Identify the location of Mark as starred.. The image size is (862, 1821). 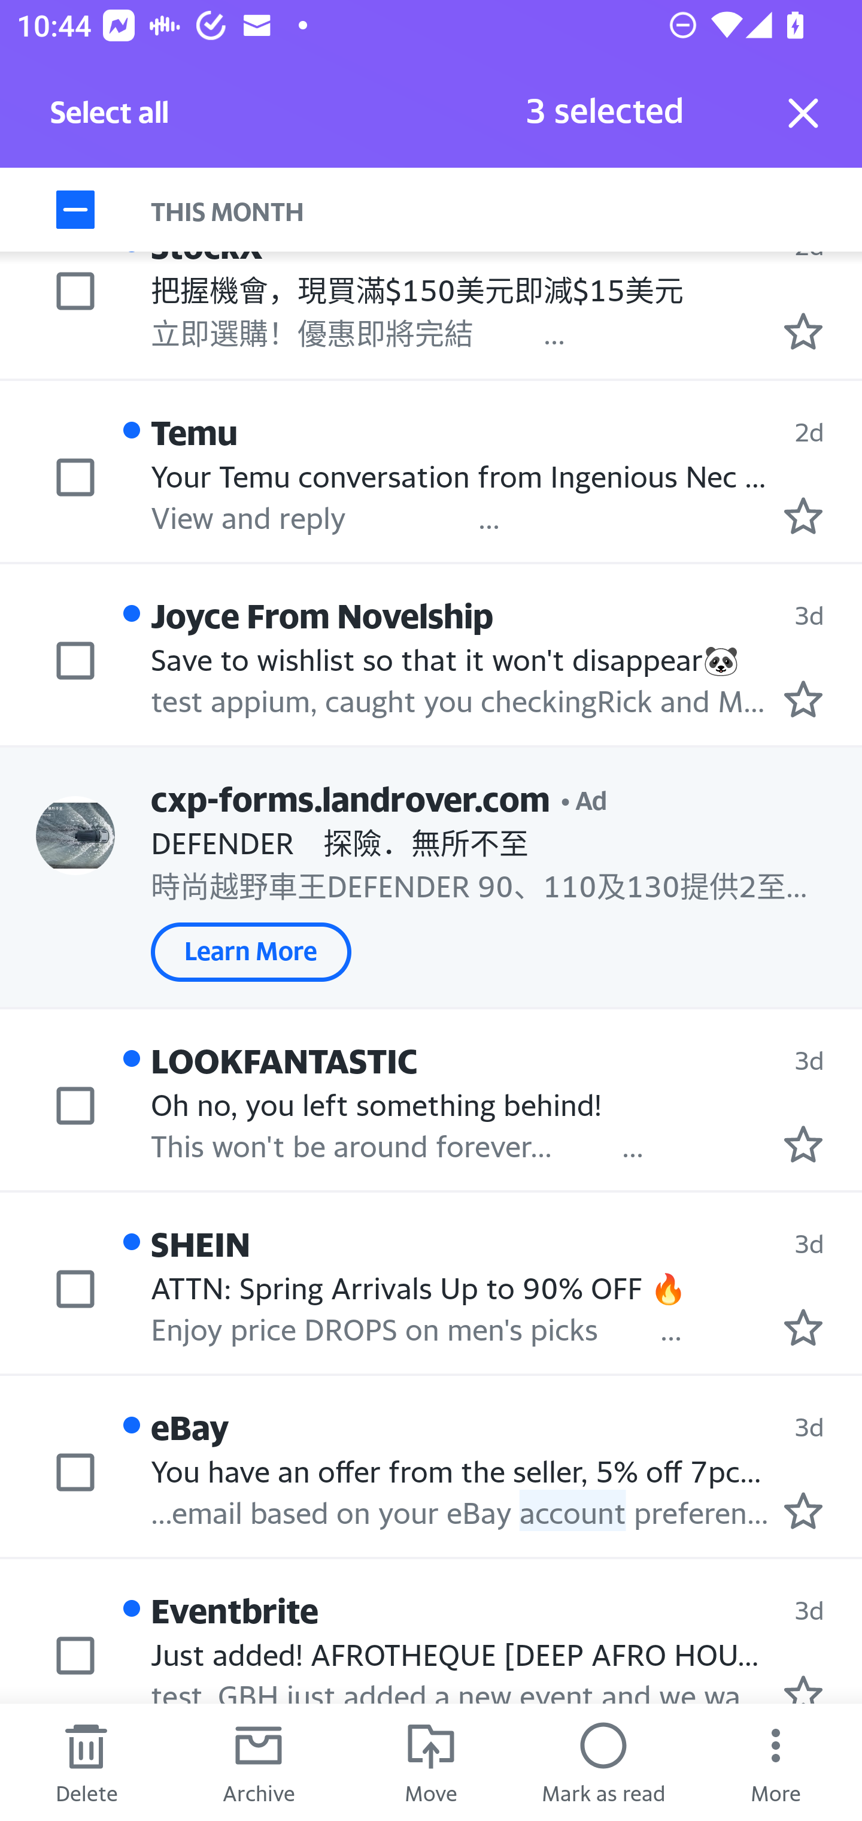
(803, 1144).